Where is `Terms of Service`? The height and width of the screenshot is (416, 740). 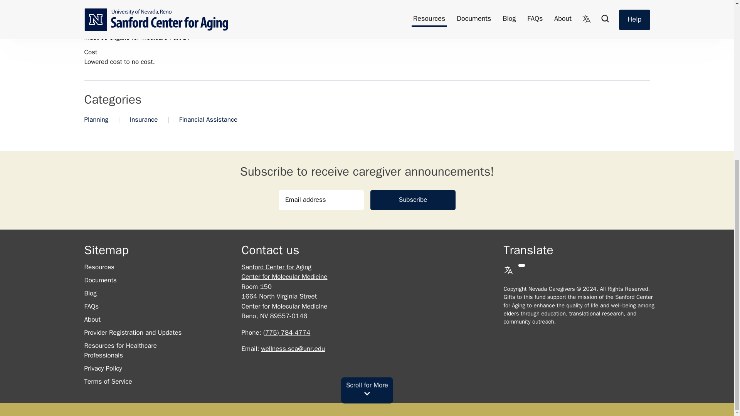 Terms of Service is located at coordinates (108, 381).